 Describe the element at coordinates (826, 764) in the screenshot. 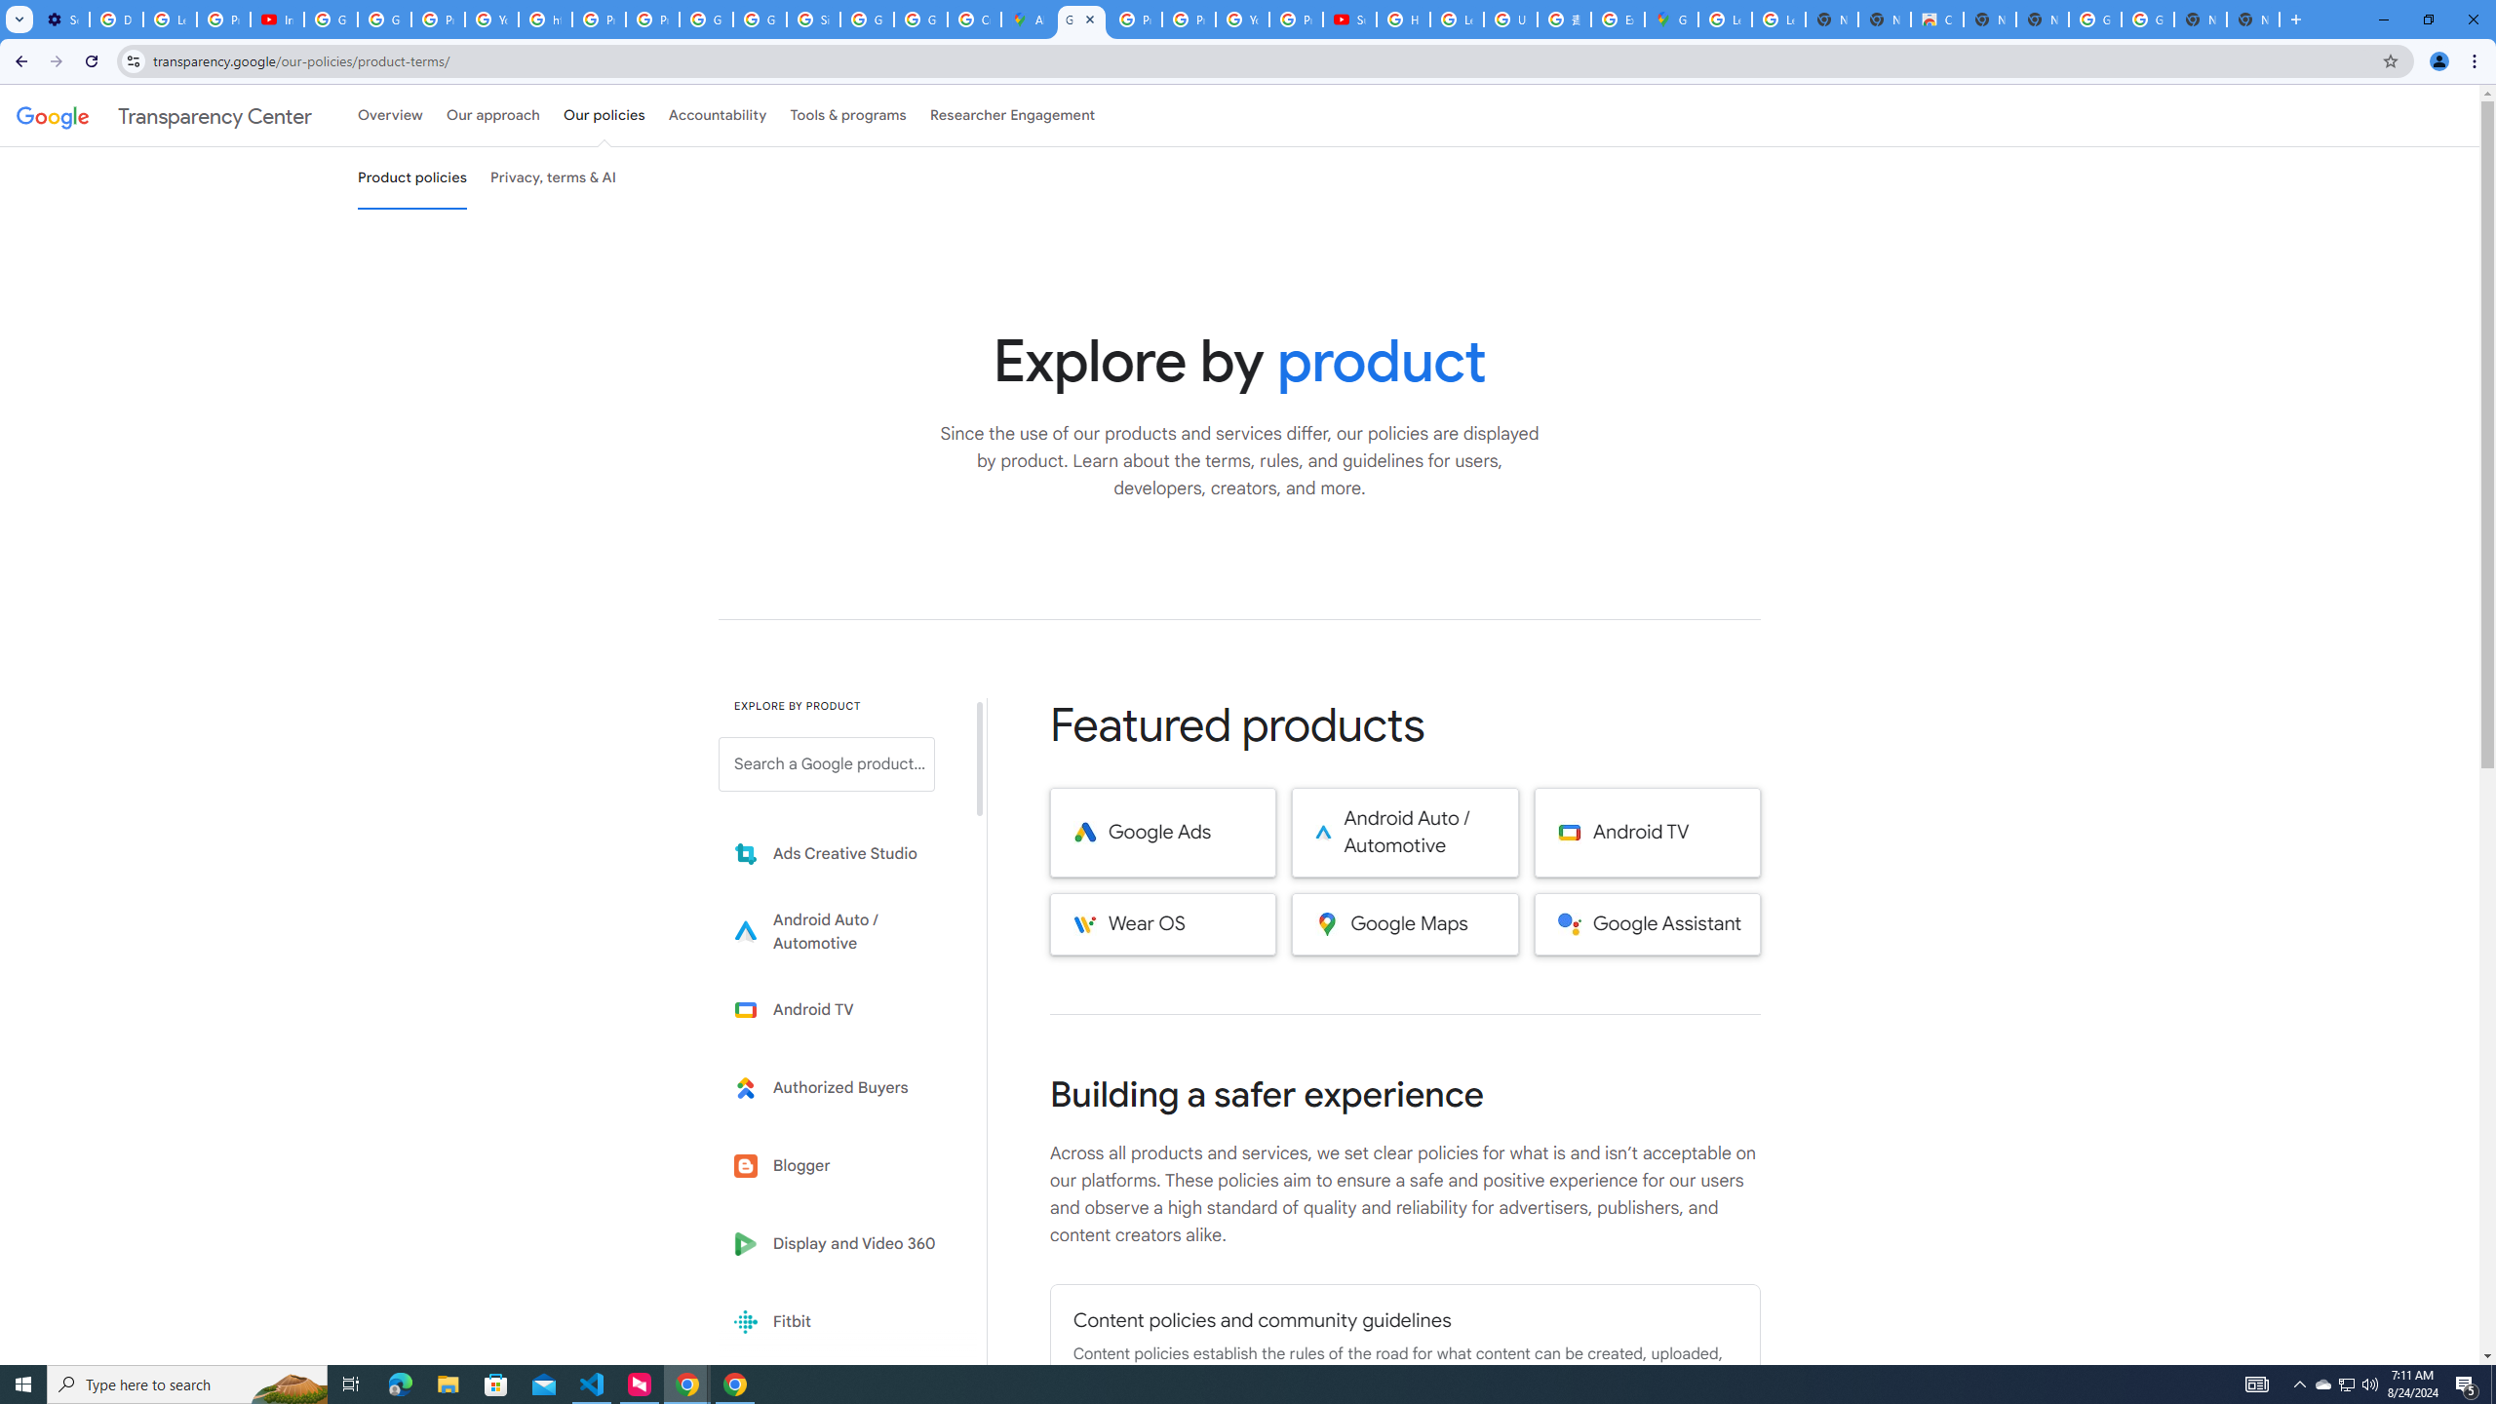

I see `Search a Google product from below list.` at that location.